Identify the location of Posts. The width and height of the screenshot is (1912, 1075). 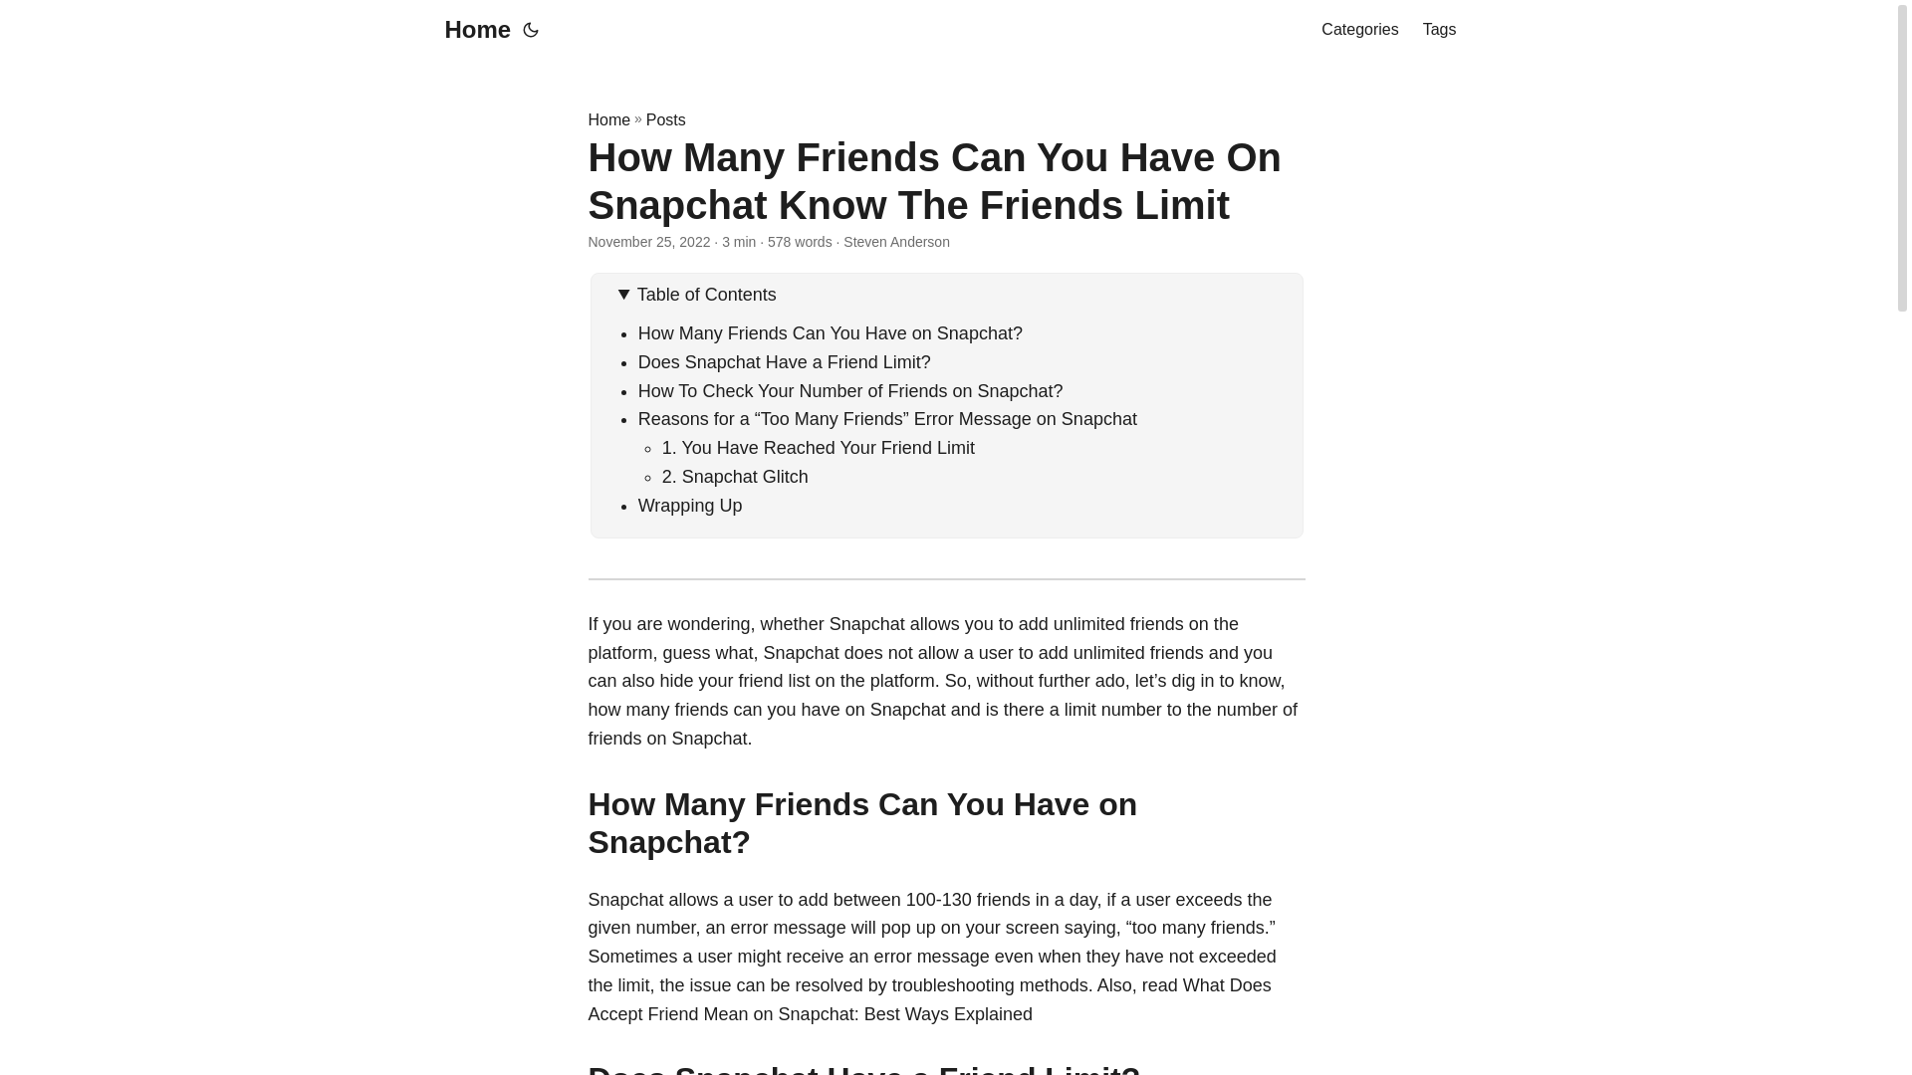
(665, 119).